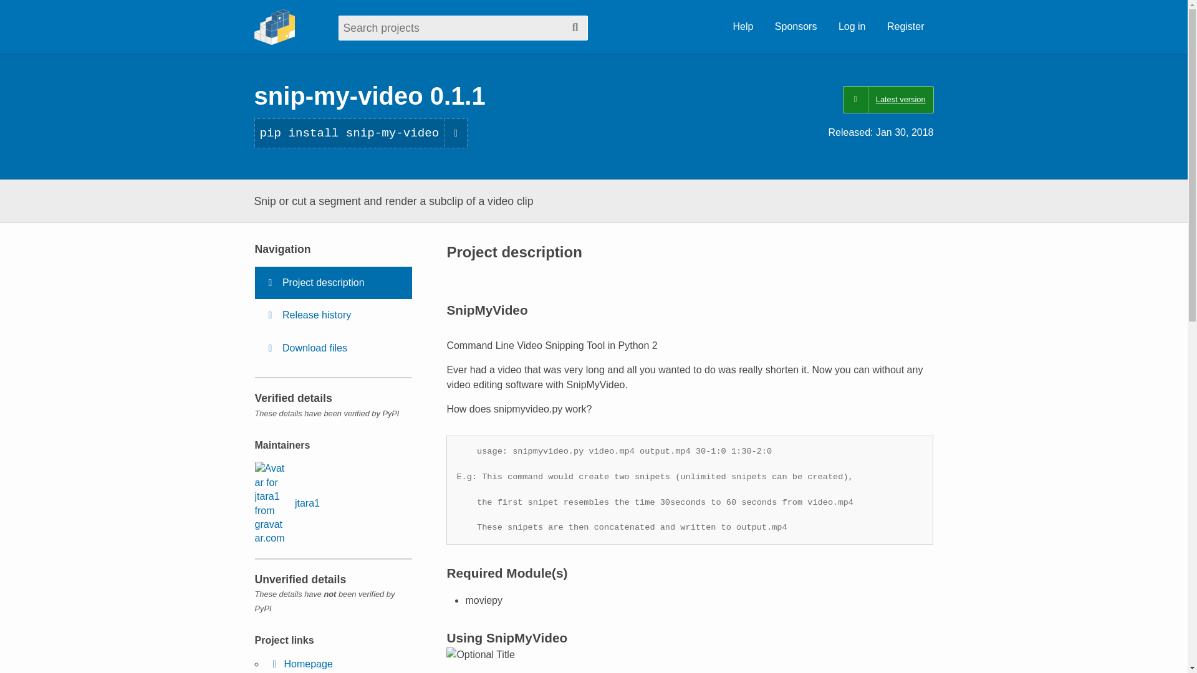 The height and width of the screenshot is (673, 1197). Describe the element at coordinates (888, 100) in the screenshot. I see `Latest version` at that location.